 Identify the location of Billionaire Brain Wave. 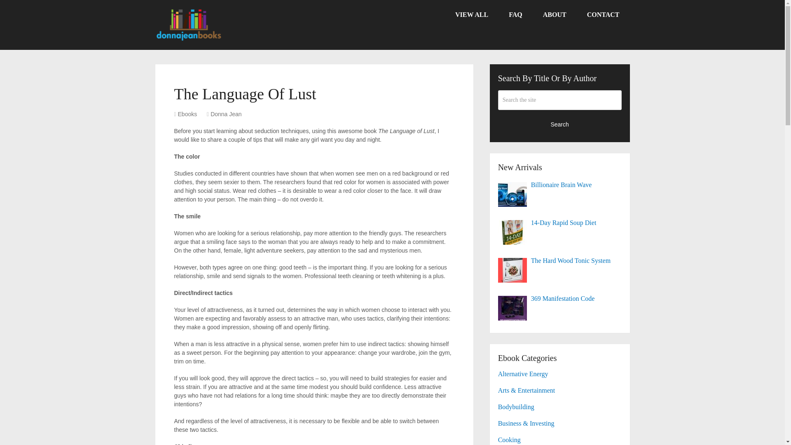
(560, 185).